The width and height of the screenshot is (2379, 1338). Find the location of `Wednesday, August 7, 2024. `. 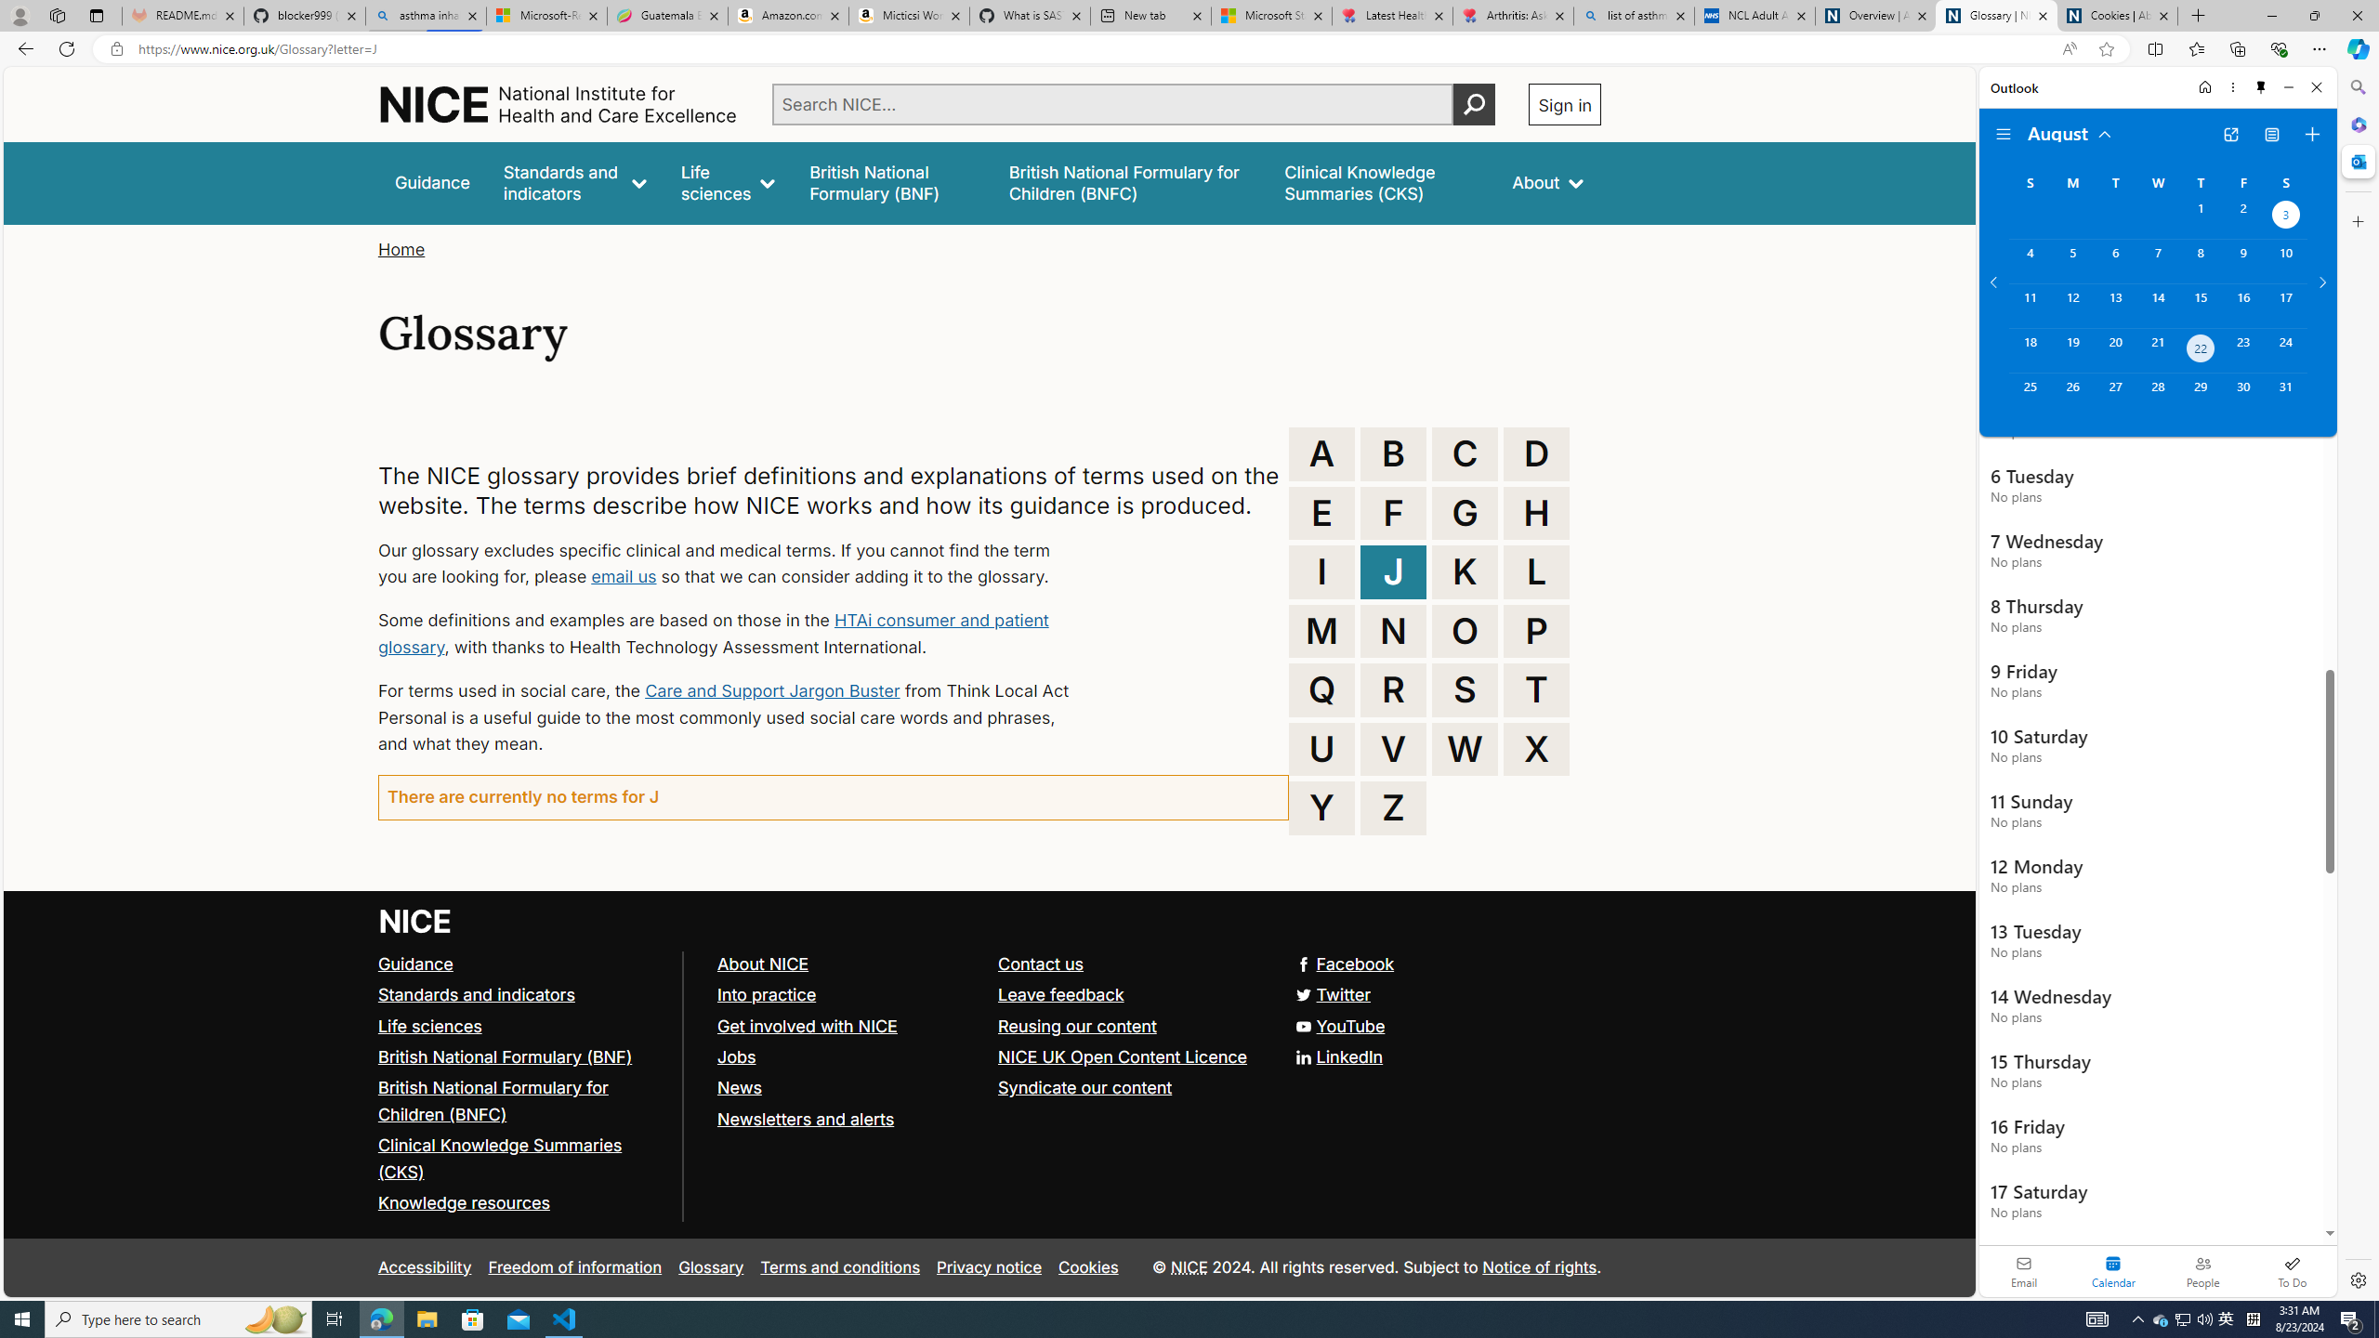

Wednesday, August 7, 2024.  is located at coordinates (2157, 261).